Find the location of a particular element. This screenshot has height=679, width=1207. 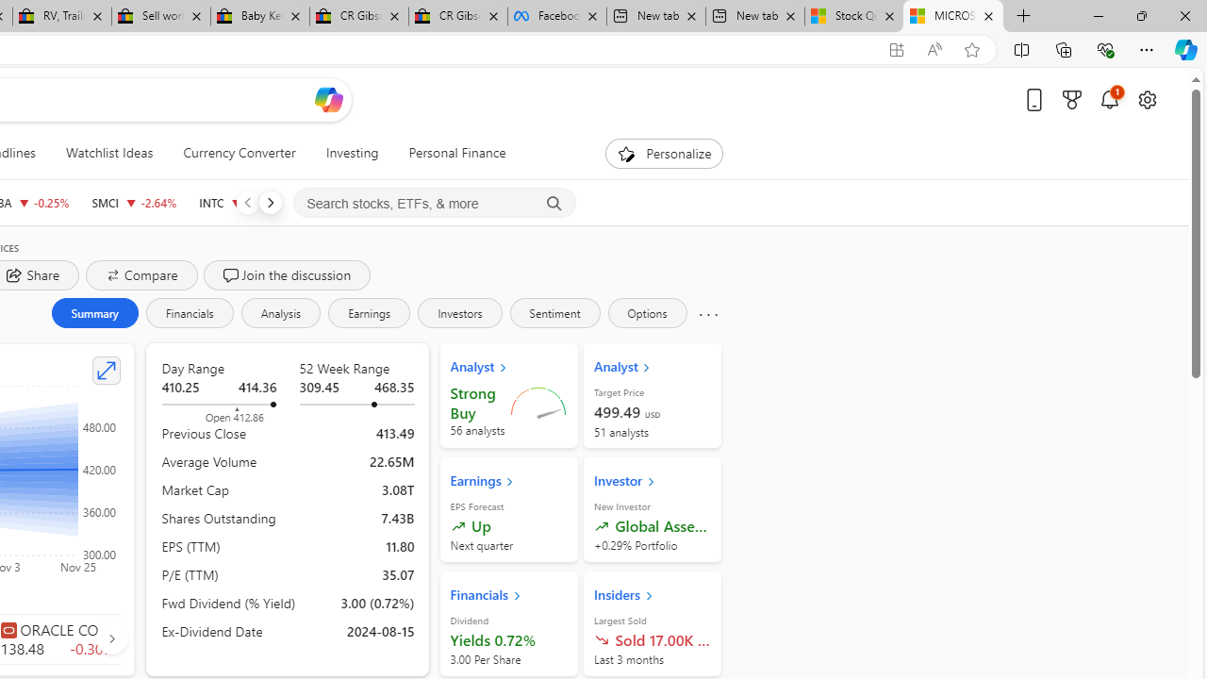

Search stocks, ETFs, & more is located at coordinates (435, 204).